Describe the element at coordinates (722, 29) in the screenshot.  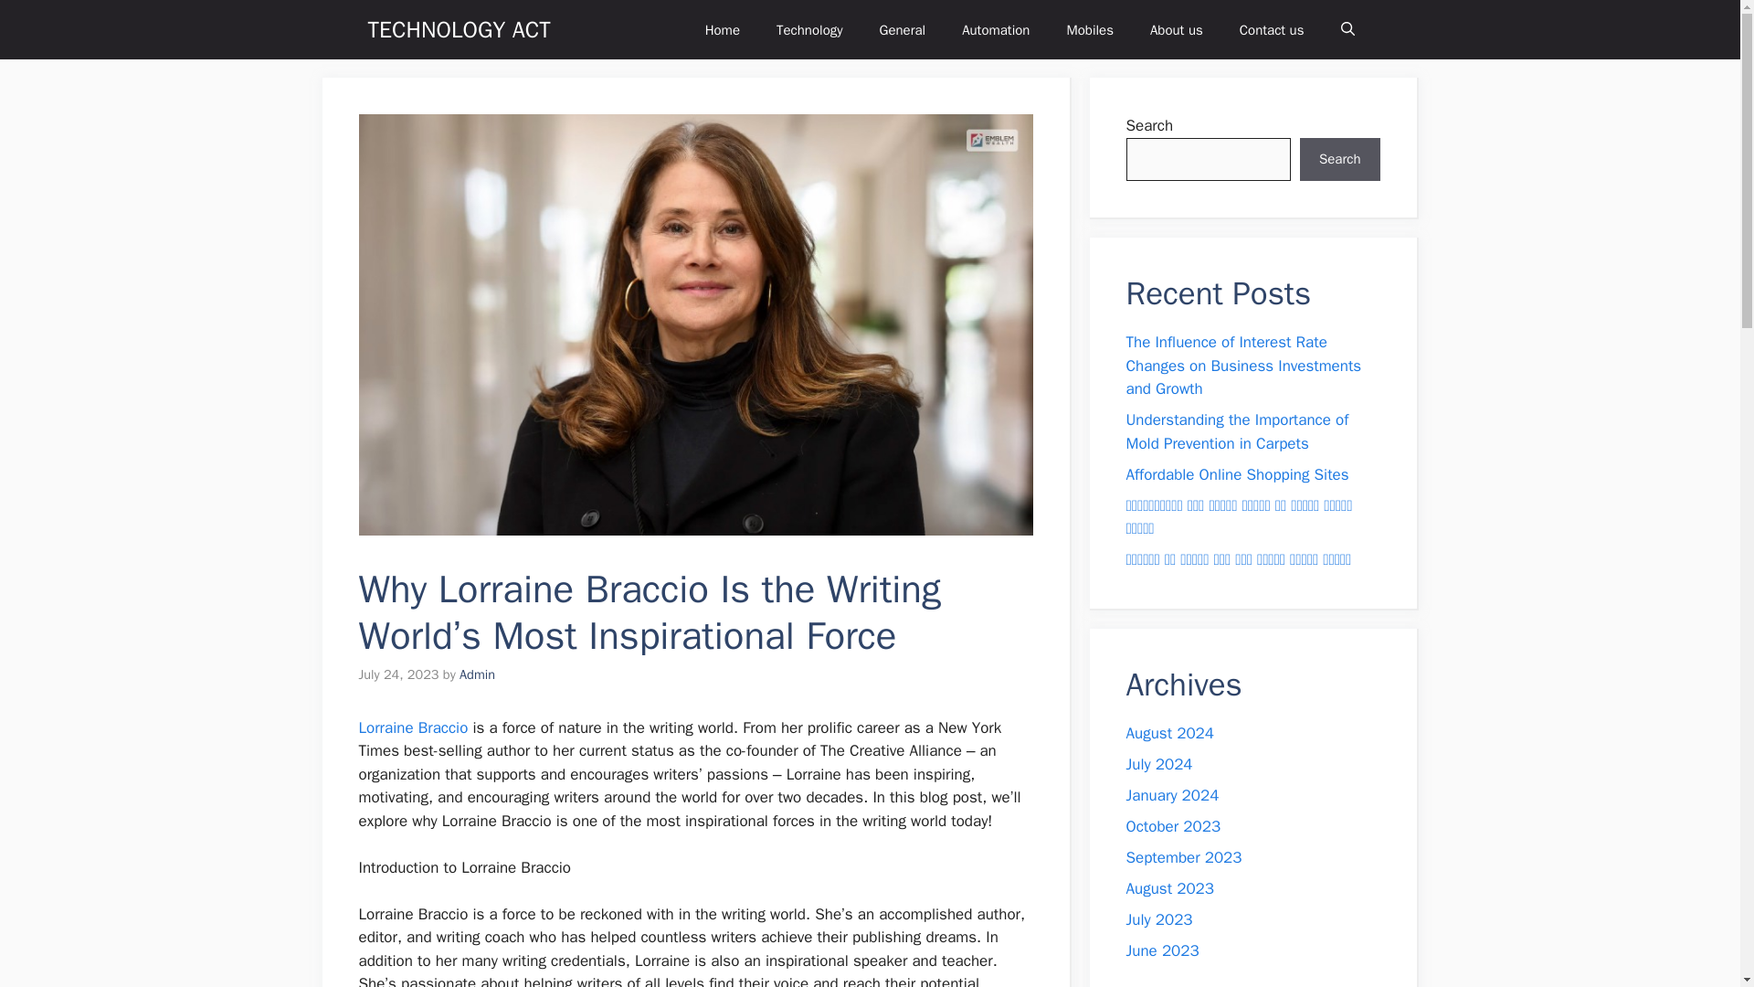
I see `Home` at that location.